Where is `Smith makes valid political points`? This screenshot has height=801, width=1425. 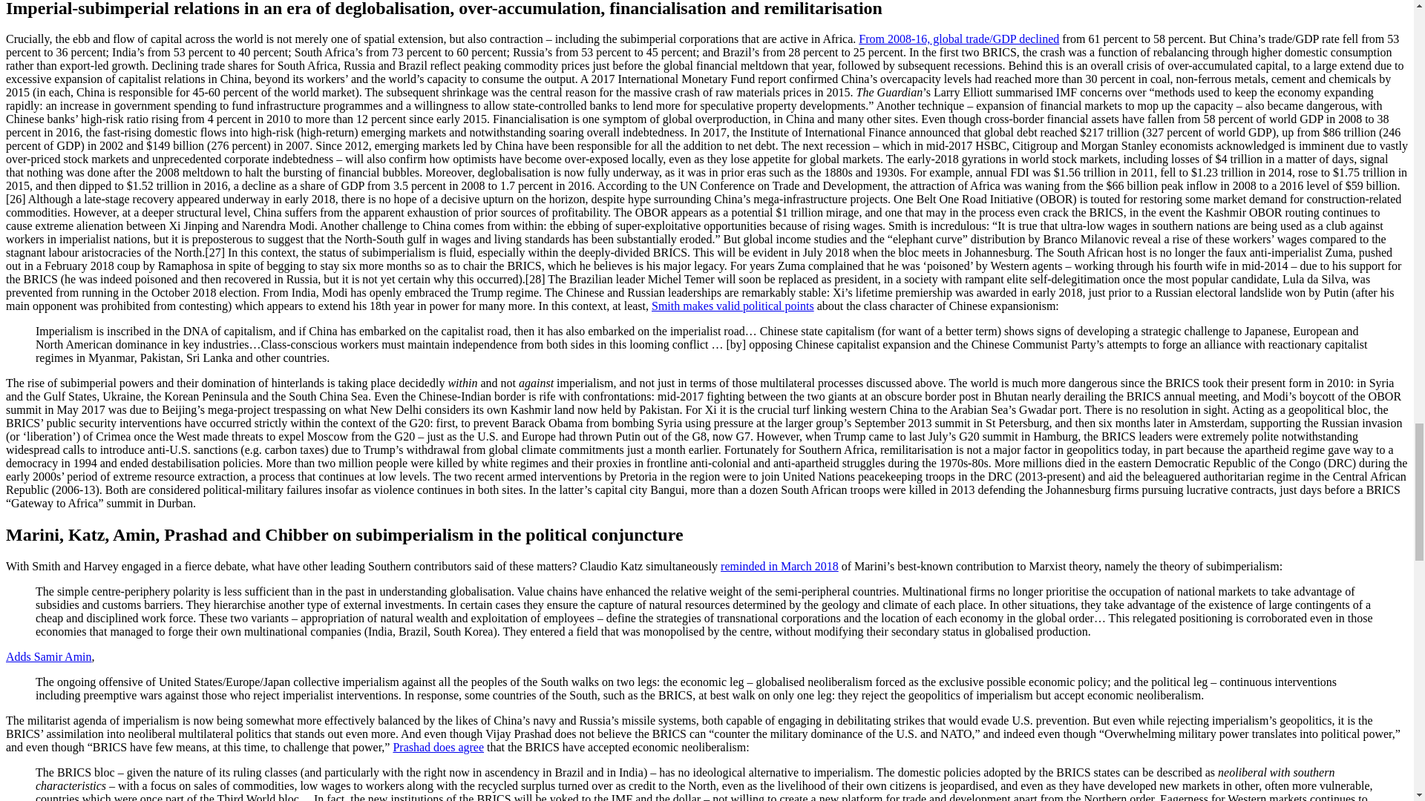
Smith makes valid political points is located at coordinates (732, 306).